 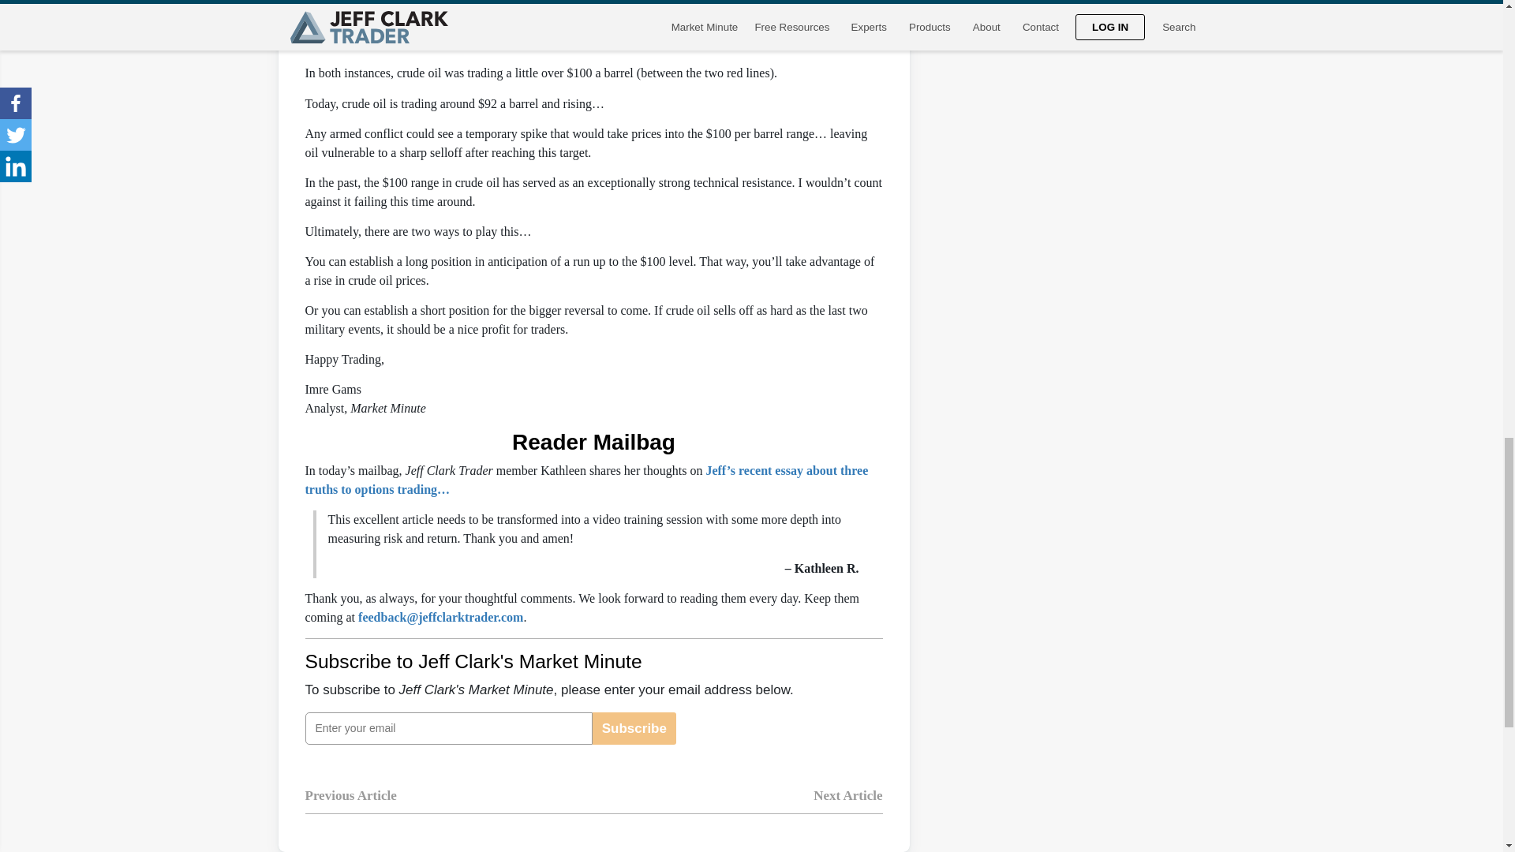 What do you see at coordinates (350, 807) in the screenshot?
I see `Previous Article` at bounding box center [350, 807].